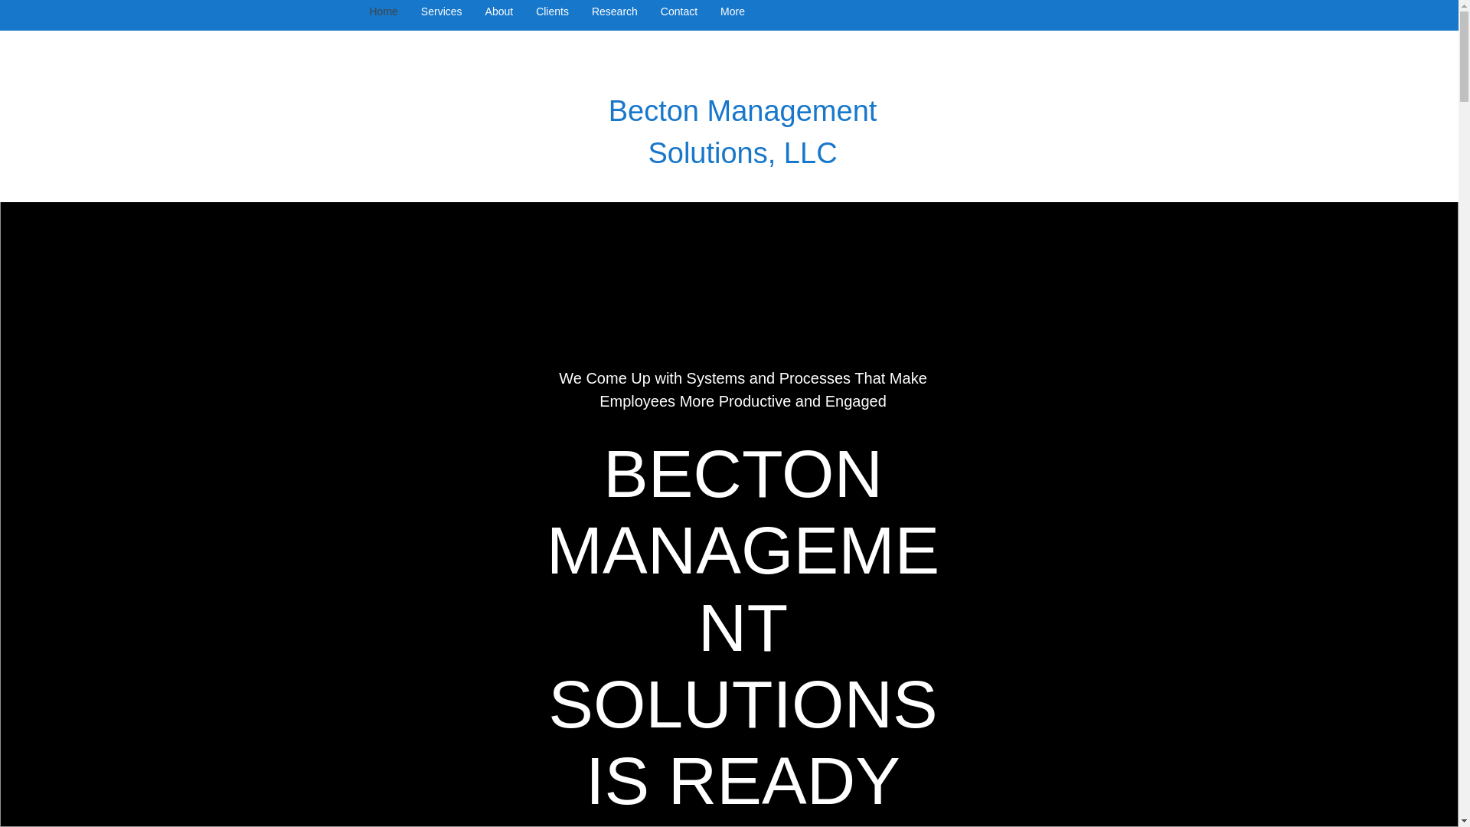 This screenshot has height=827, width=1470. What do you see at coordinates (678, 15) in the screenshot?
I see `Contact` at bounding box center [678, 15].